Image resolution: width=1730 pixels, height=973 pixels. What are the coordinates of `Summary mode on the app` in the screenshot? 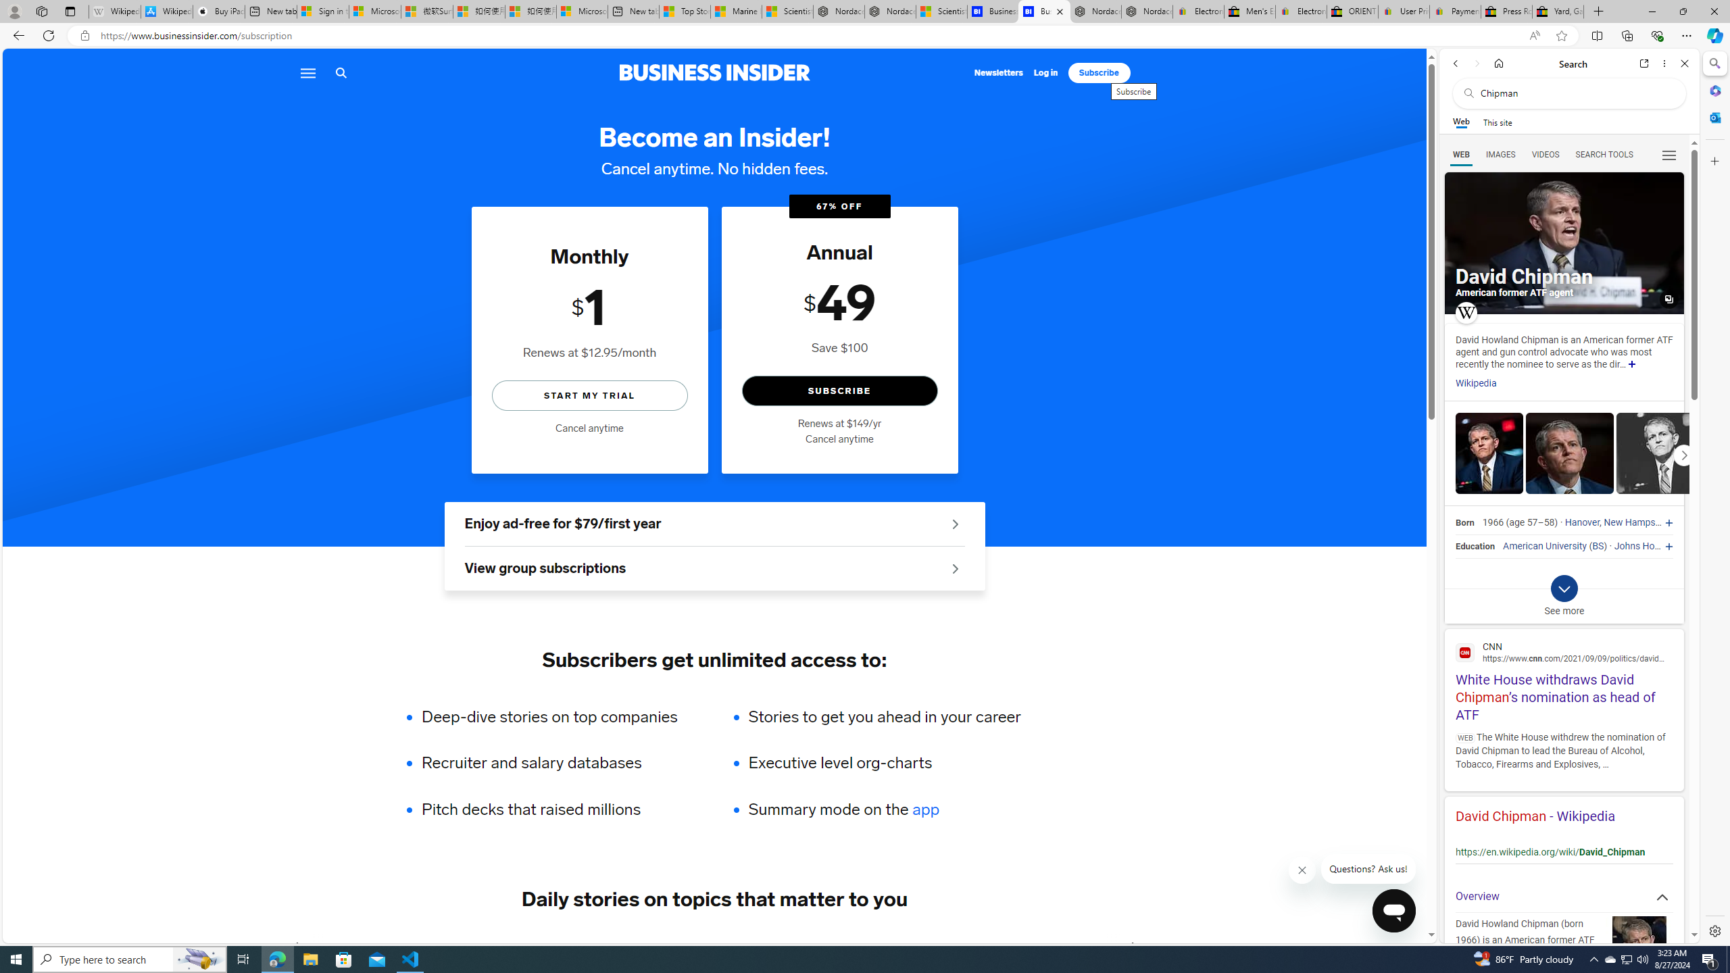 It's located at (884, 809).